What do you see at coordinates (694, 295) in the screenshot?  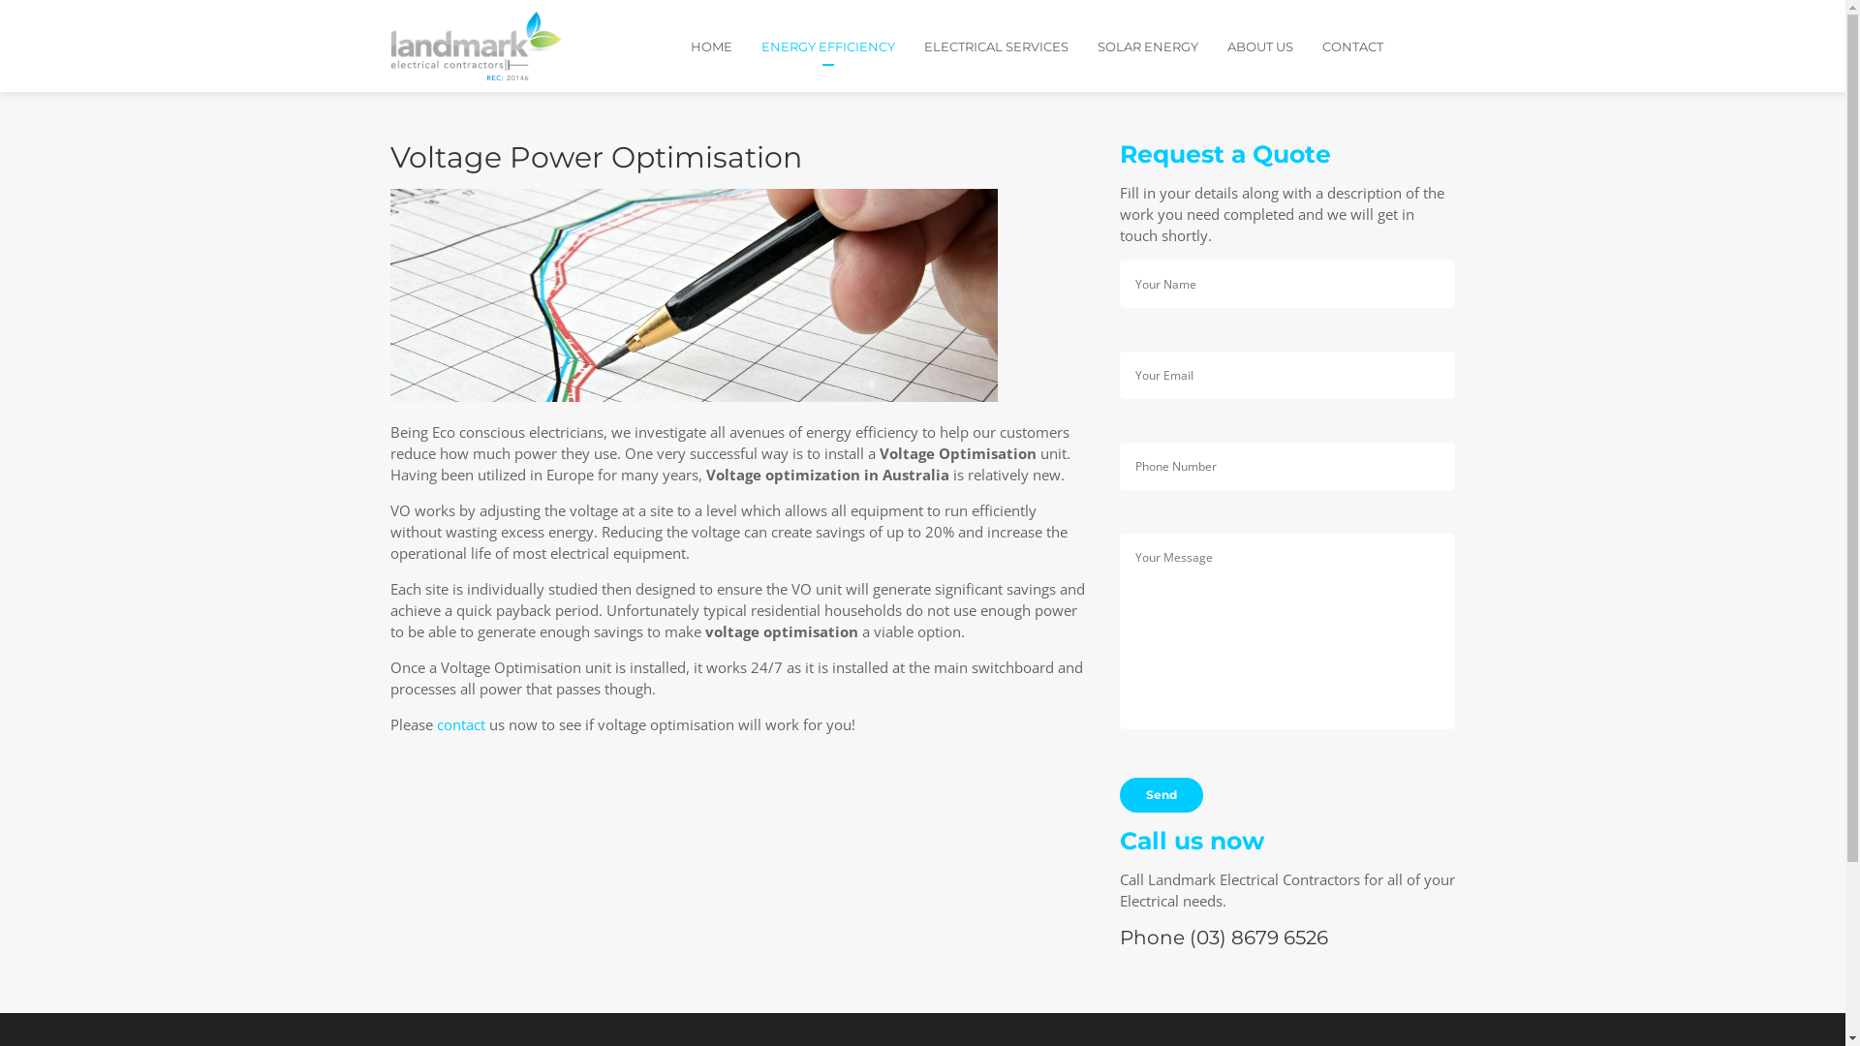 I see `Voltage Optimisation` at bounding box center [694, 295].